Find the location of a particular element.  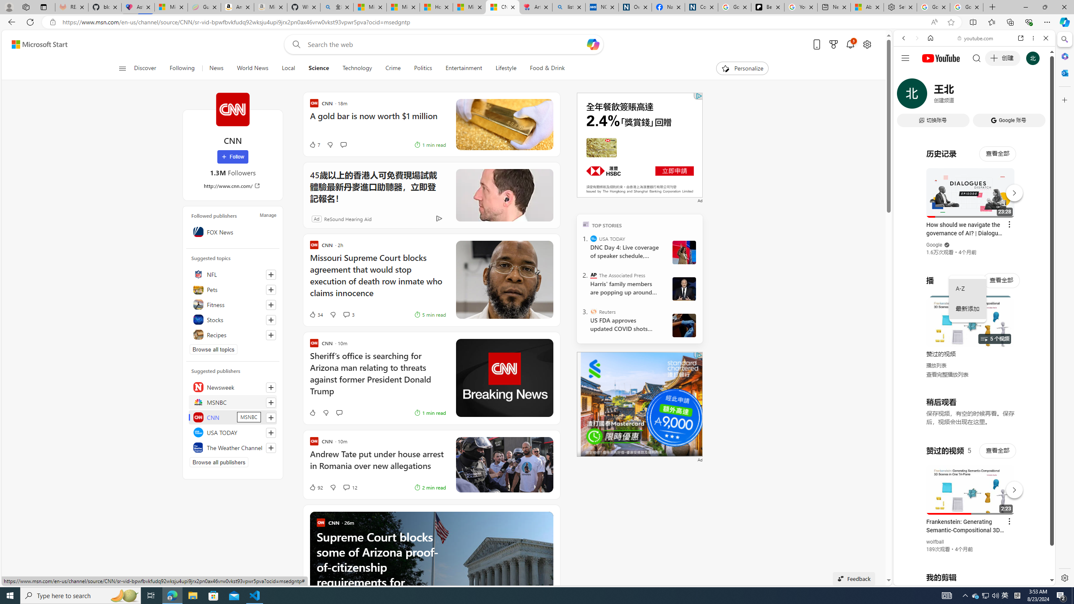

wolfball is located at coordinates (935, 542).